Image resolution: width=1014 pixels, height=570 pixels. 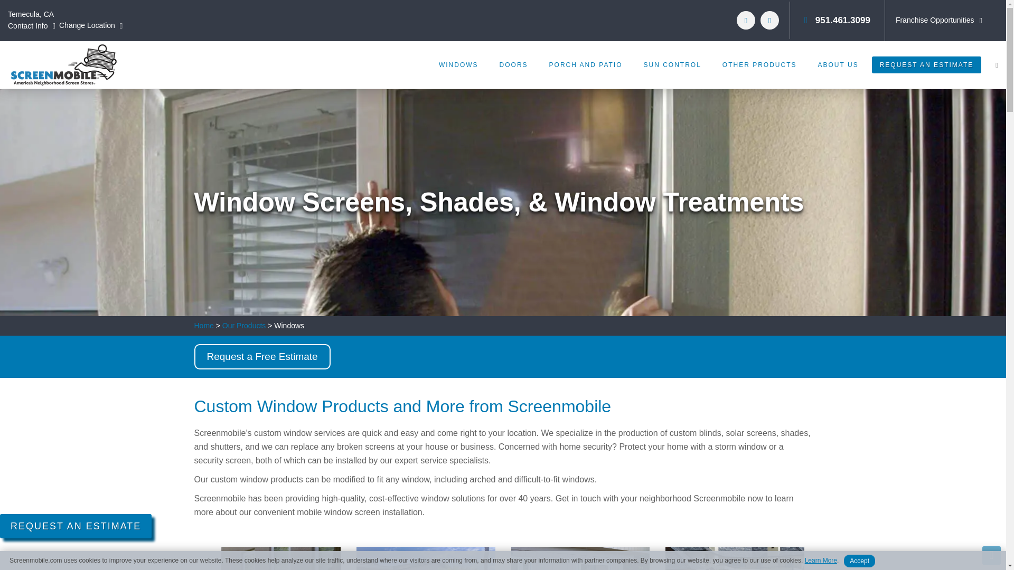 I want to click on Go to Our Products., so click(x=244, y=325).